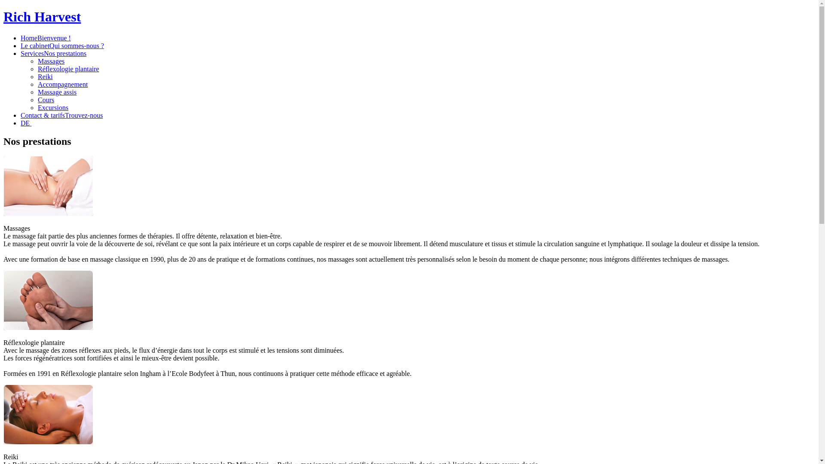  What do you see at coordinates (53, 53) in the screenshot?
I see `ServicesNos prestations` at bounding box center [53, 53].